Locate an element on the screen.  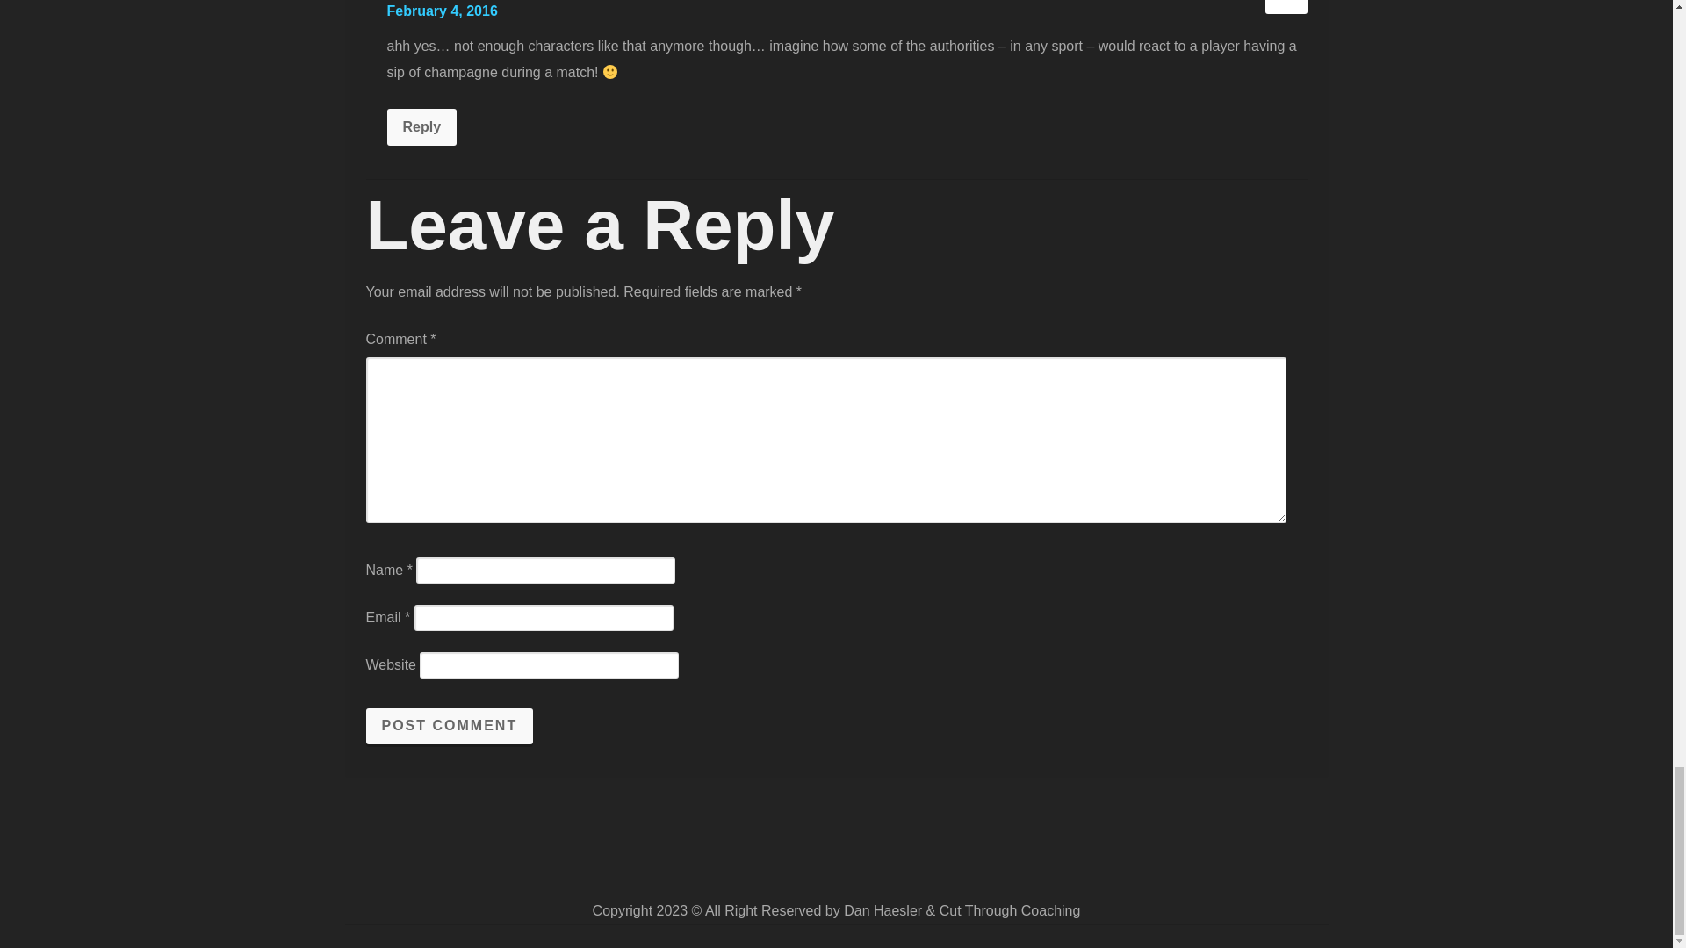
Reply is located at coordinates (421, 127).